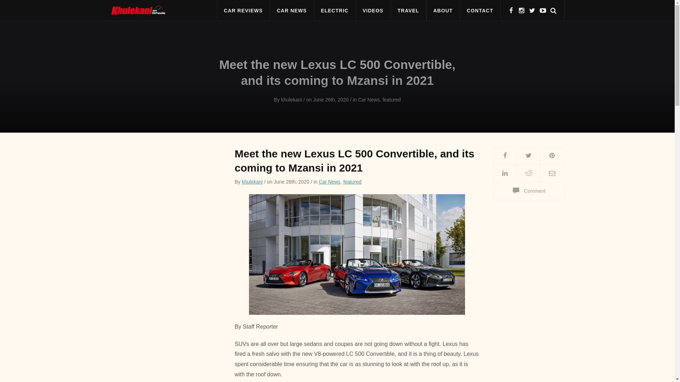  What do you see at coordinates (334, 11) in the screenshot?
I see `ELECTRIC` at bounding box center [334, 11].